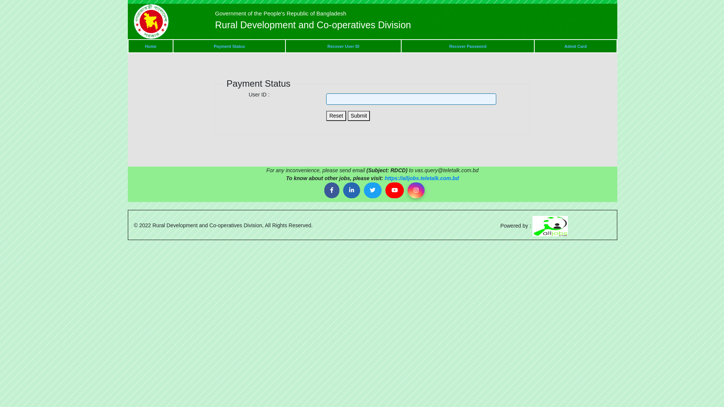 This screenshot has width=724, height=407. What do you see at coordinates (151, 46) in the screenshot?
I see `Home` at bounding box center [151, 46].